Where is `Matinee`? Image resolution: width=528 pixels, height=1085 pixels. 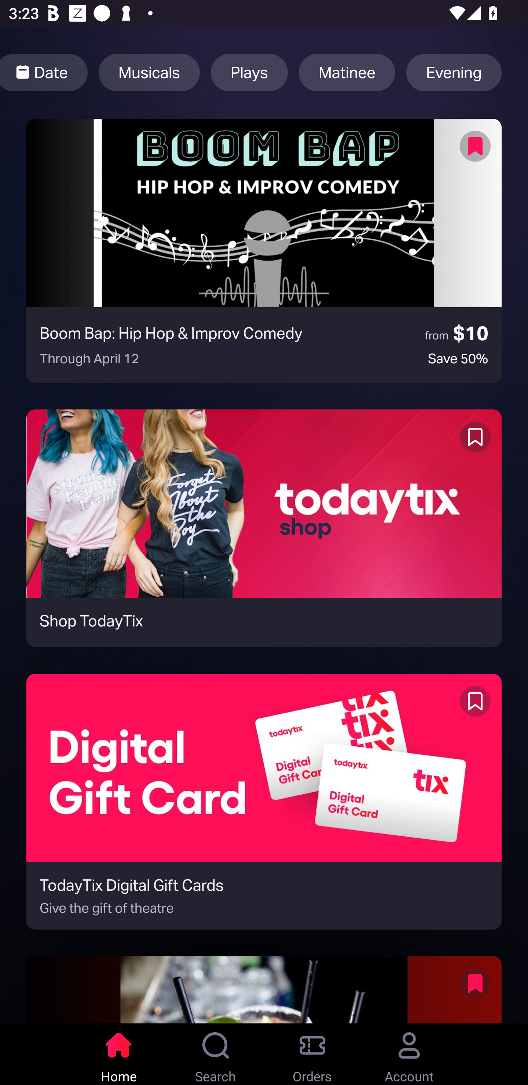 Matinee is located at coordinates (347, 73).